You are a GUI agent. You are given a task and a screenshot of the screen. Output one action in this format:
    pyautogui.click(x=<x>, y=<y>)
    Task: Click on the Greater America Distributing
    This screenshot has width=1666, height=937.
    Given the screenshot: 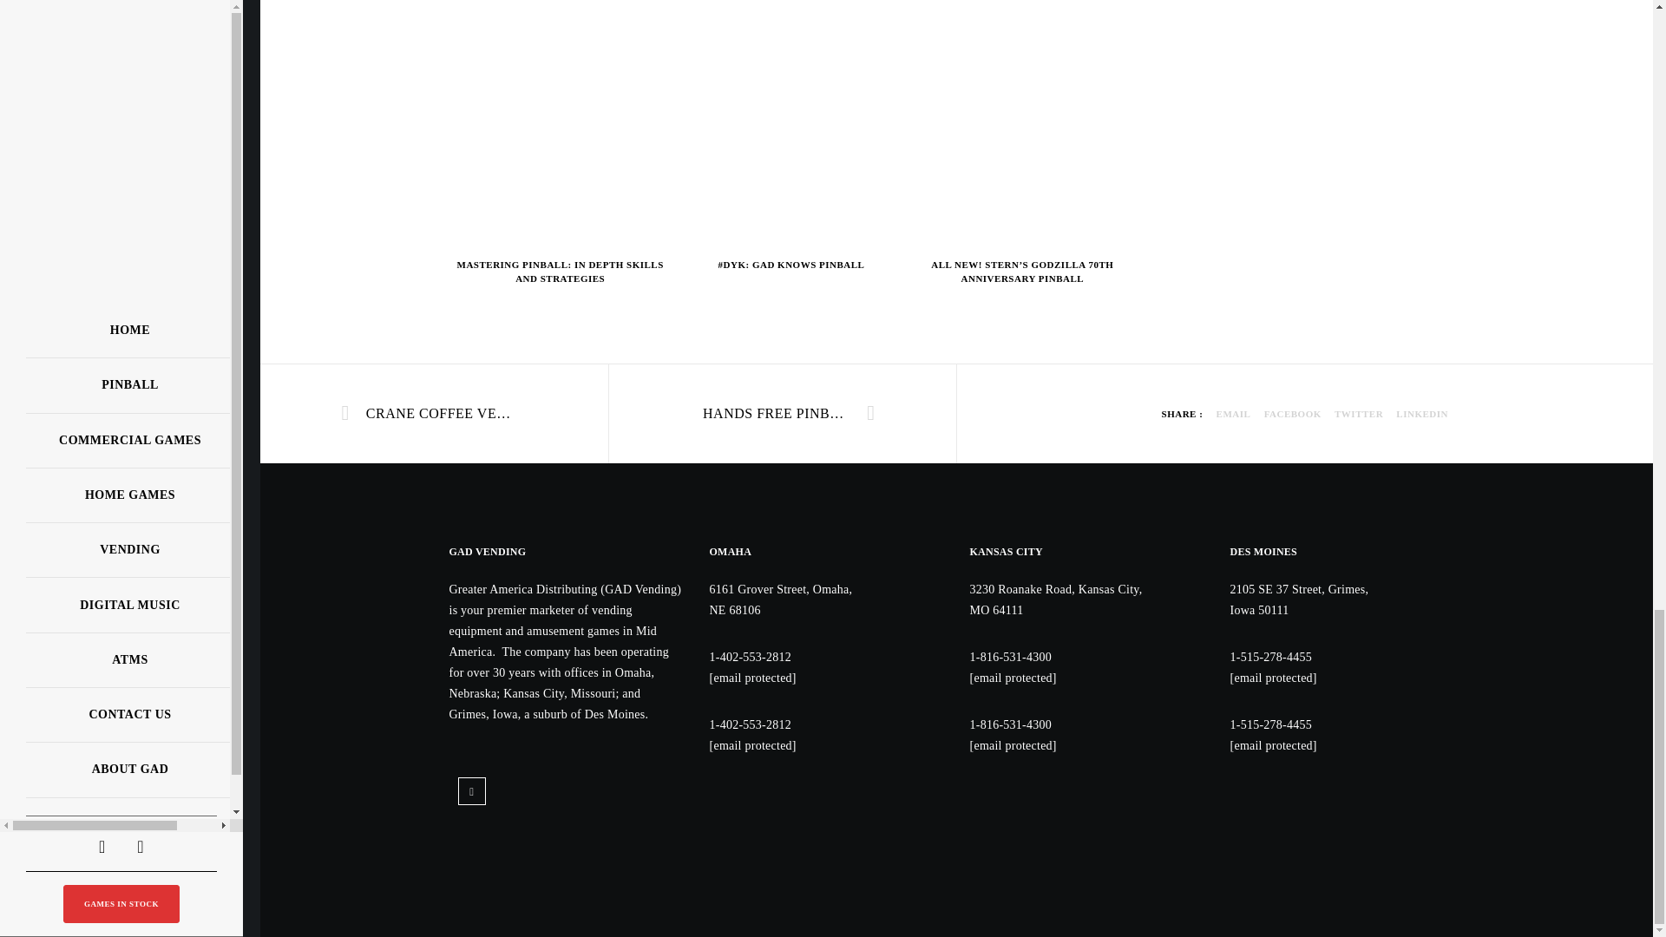 What is the action you would take?
    pyautogui.click(x=1295, y=829)
    